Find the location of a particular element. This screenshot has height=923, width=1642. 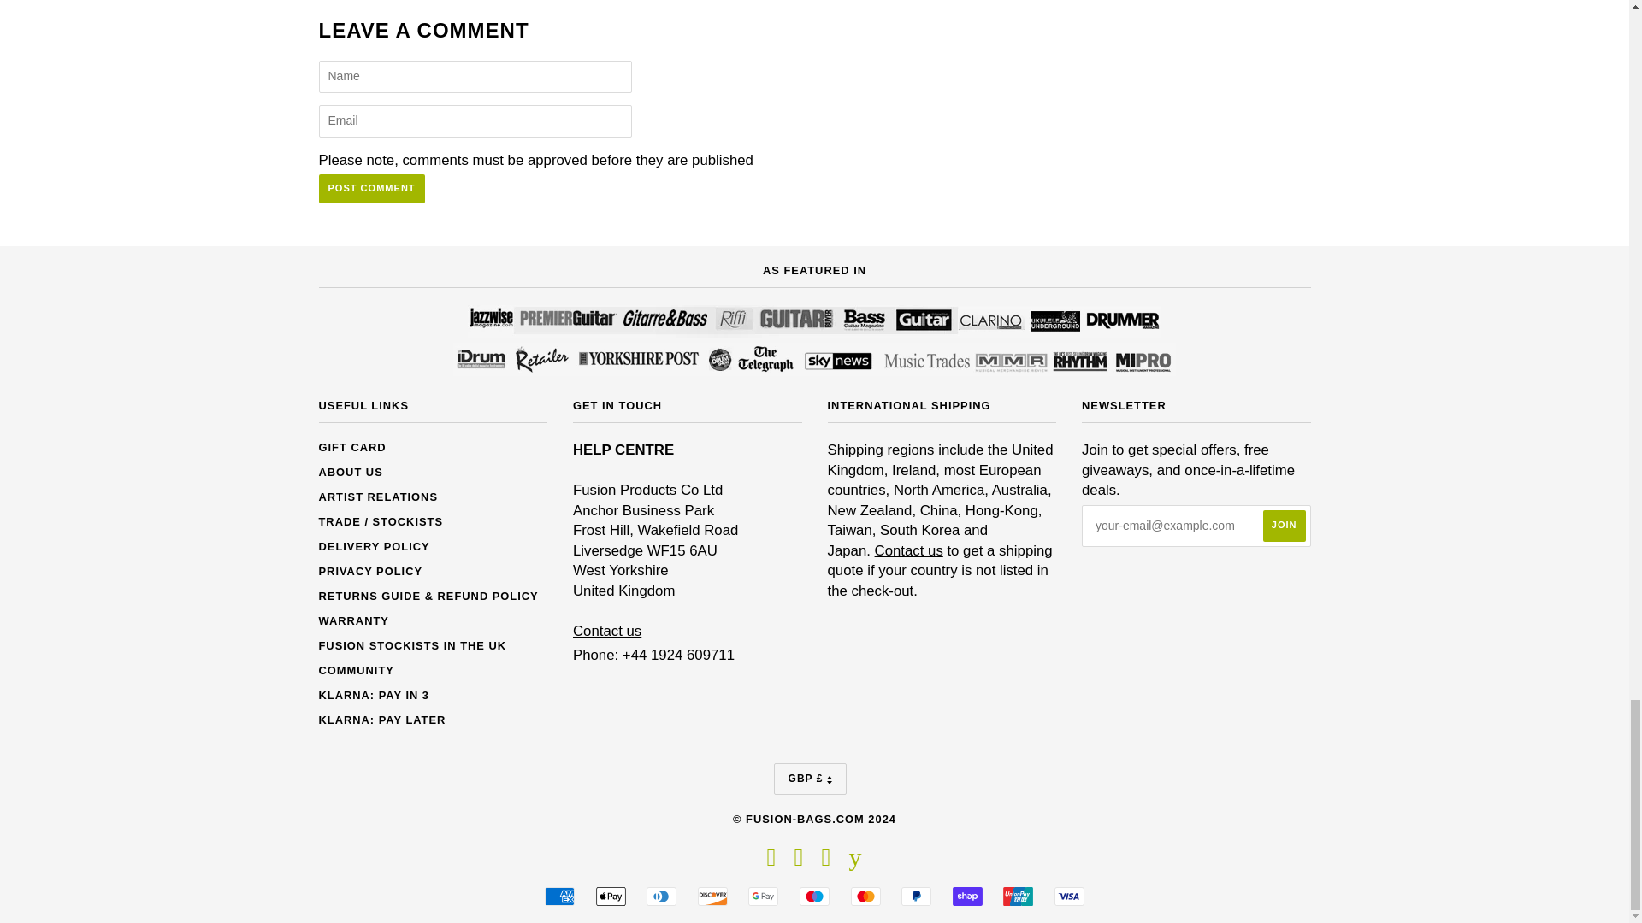

Help Centre is located at coordinates (623, 450).